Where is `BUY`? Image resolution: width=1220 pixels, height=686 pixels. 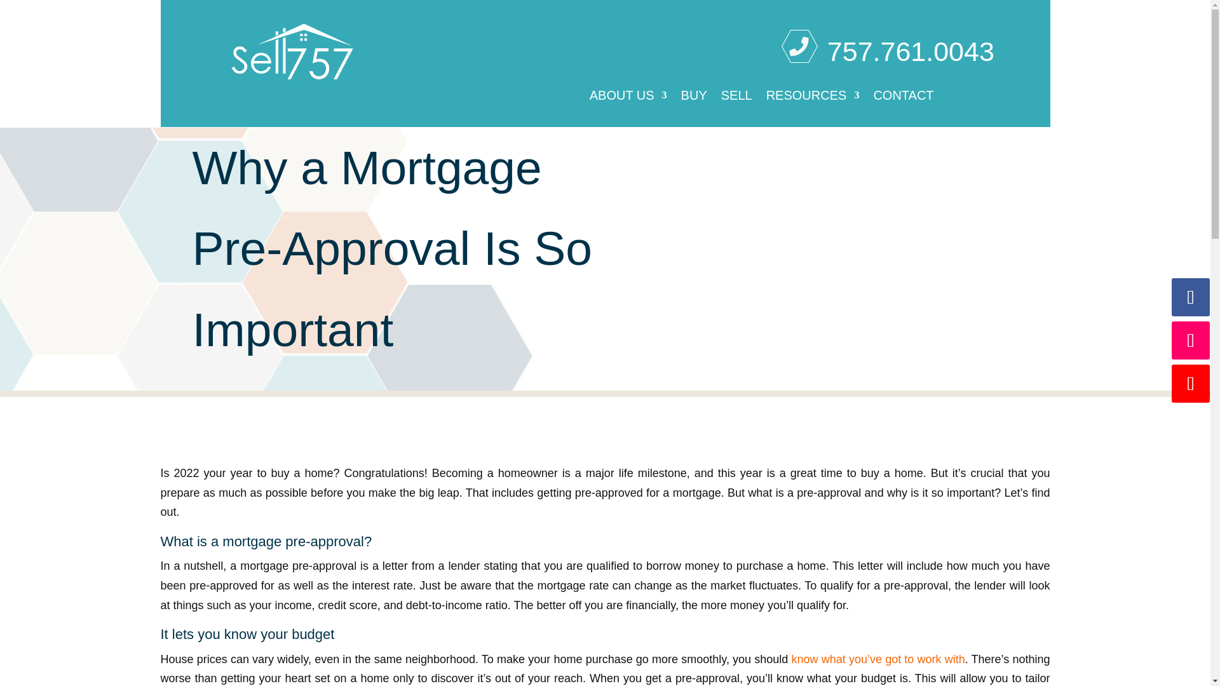 BUY is located at coordinates (694, 98).